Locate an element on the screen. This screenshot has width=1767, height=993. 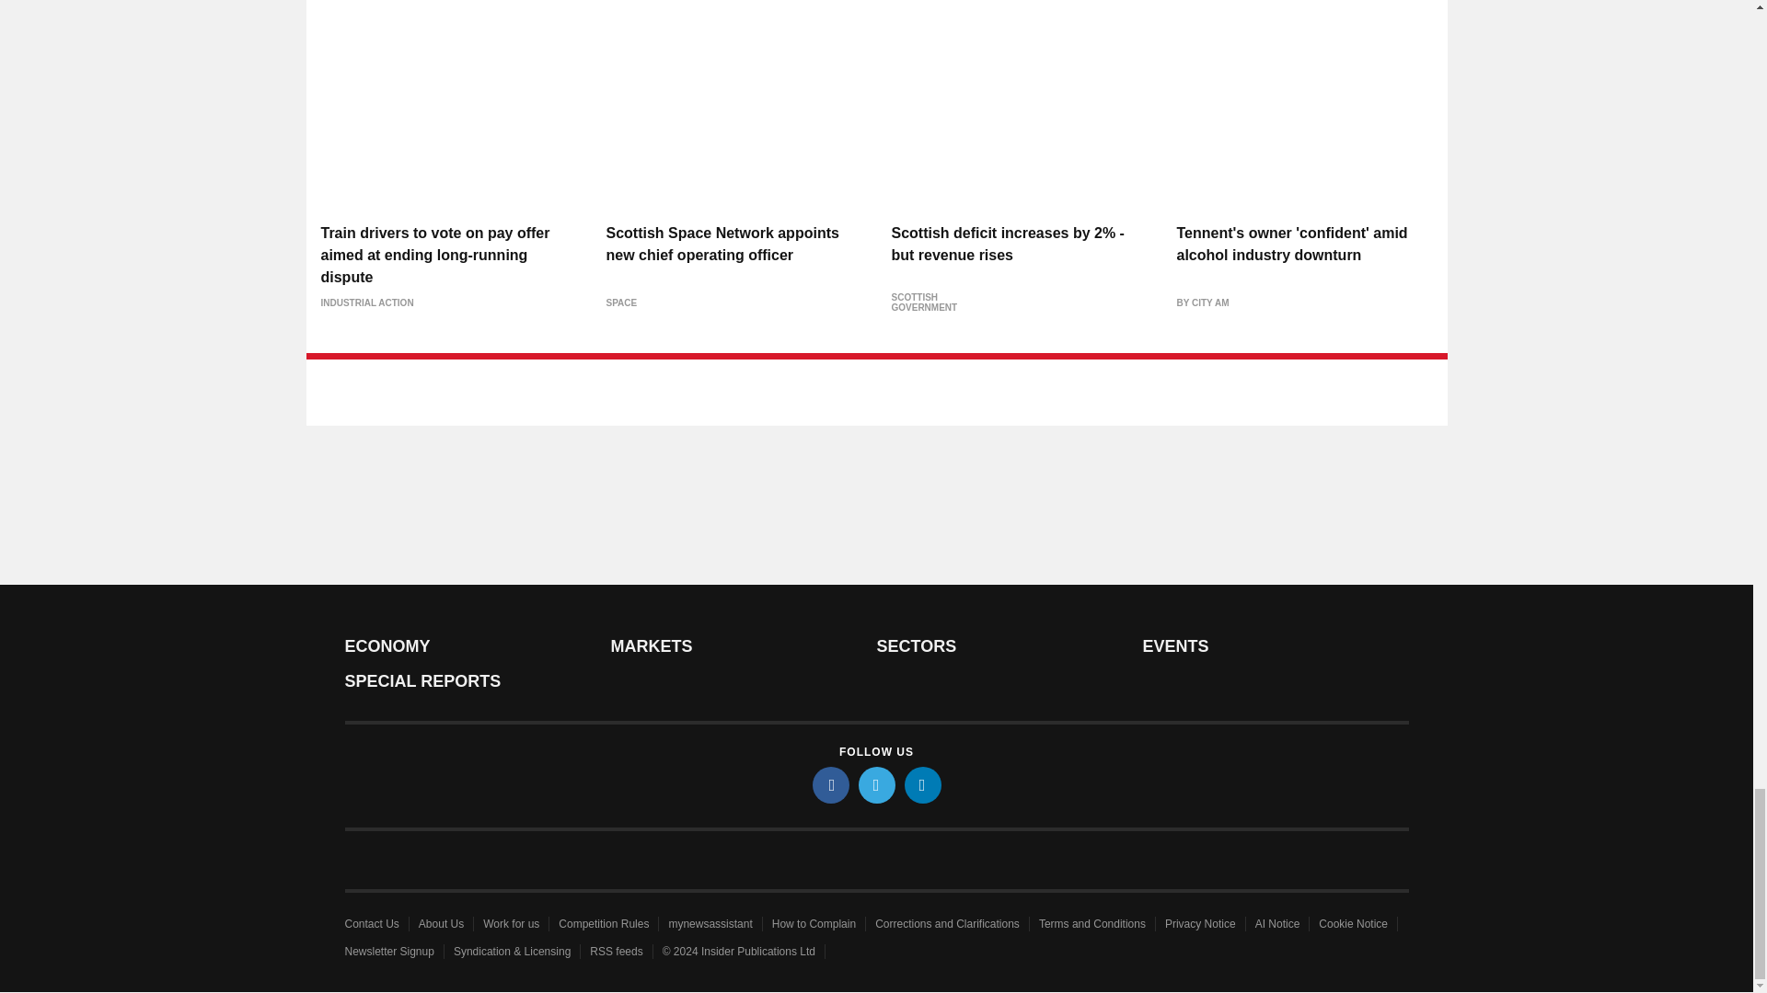
twitter is located at coordinates (875, 784).